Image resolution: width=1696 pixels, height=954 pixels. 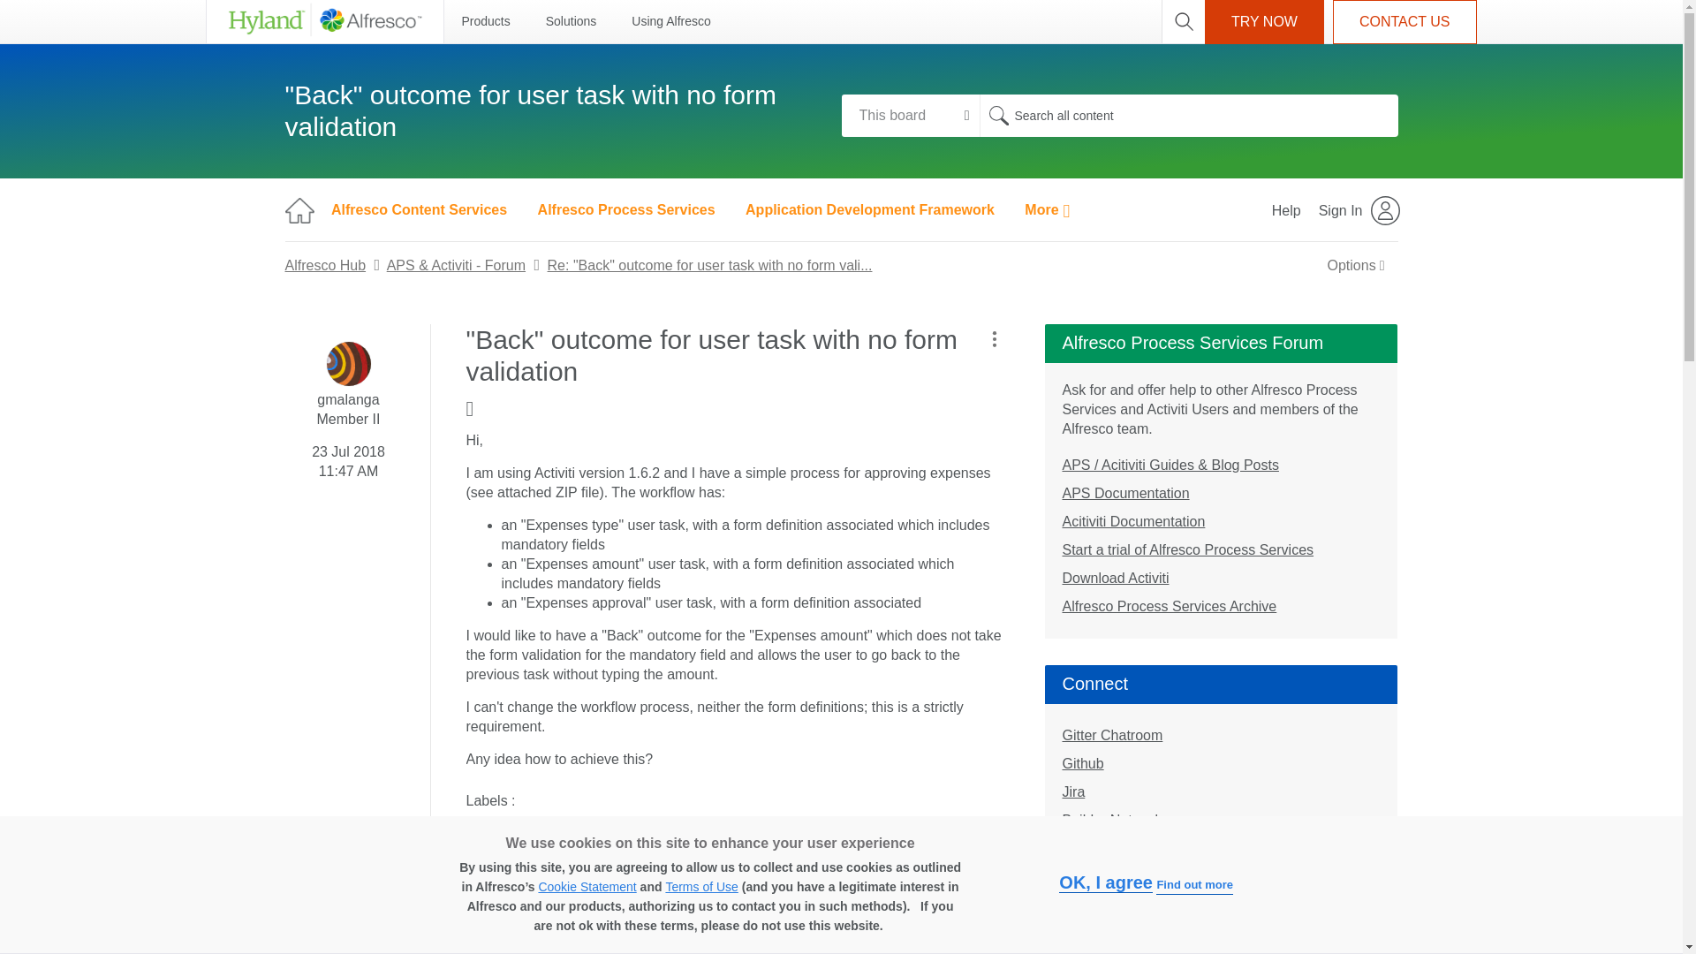 I want to click on Products, so click(x=485, y=21).